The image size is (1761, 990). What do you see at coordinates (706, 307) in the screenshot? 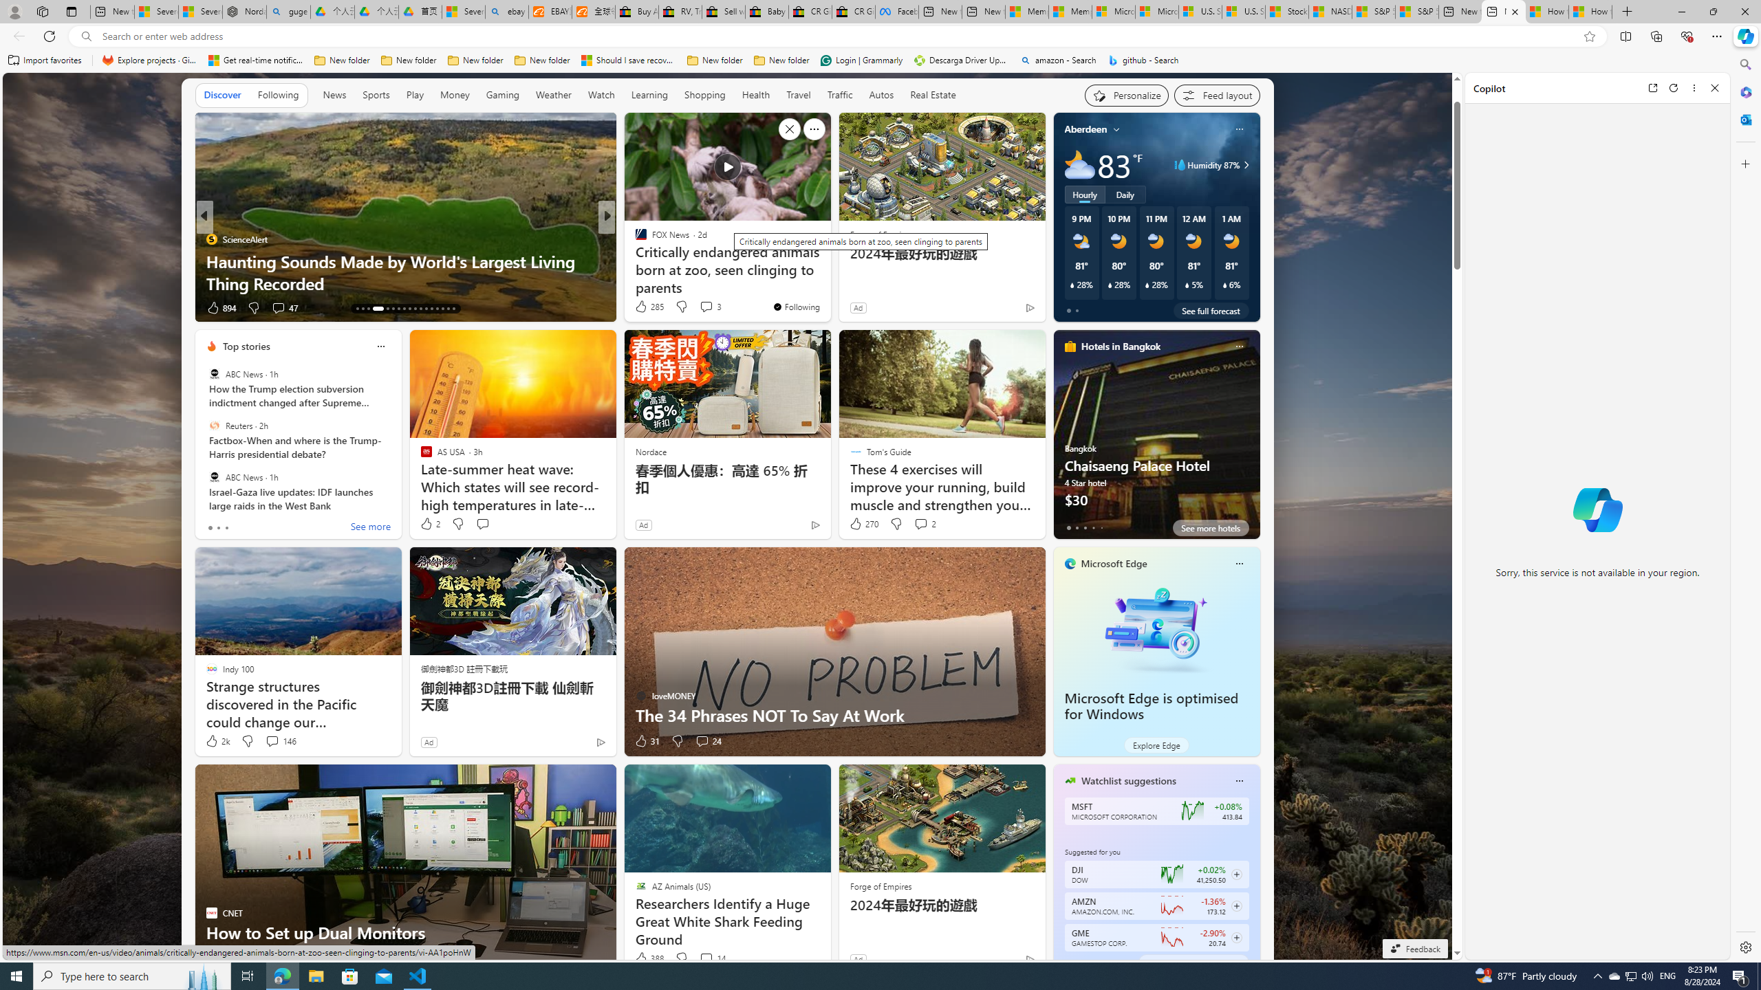
I see `View comments 3 Comment` at bounding box center [706, 307].